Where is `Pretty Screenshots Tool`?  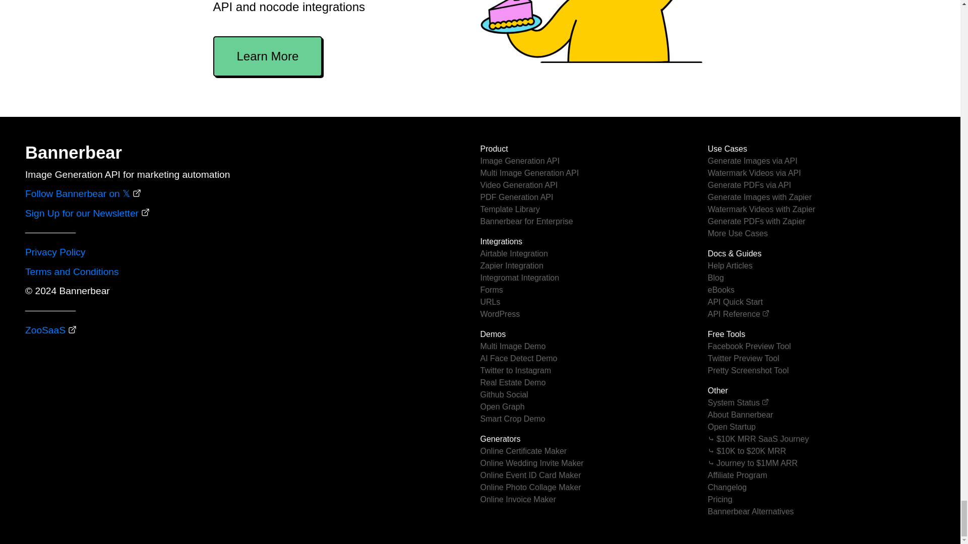 Pretty Screenshots Tool is located at coordinates (748, 370).